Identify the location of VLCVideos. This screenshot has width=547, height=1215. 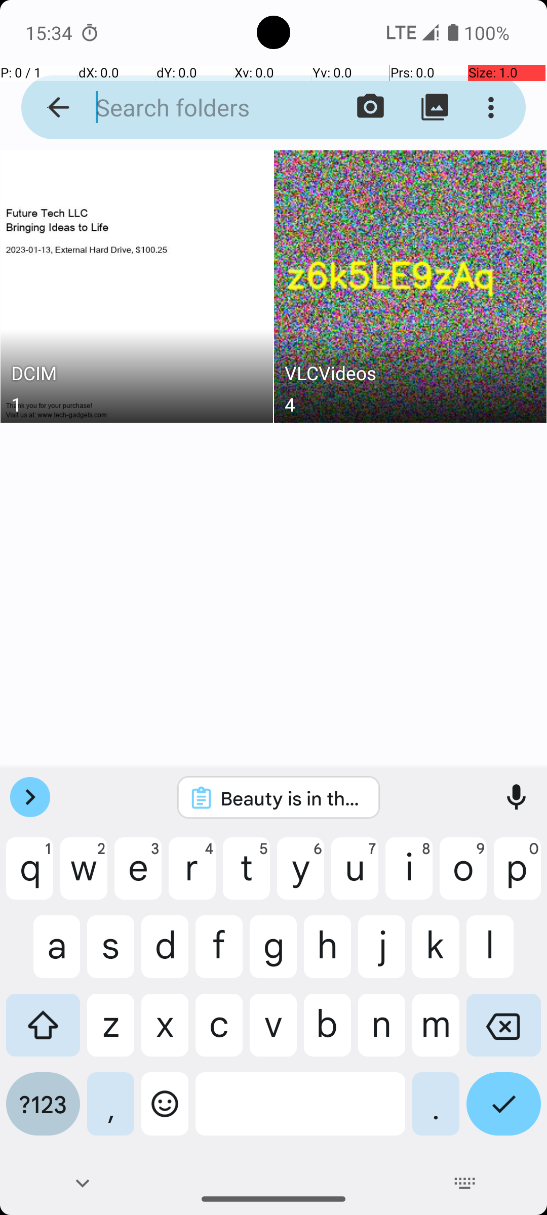
(410, 376).